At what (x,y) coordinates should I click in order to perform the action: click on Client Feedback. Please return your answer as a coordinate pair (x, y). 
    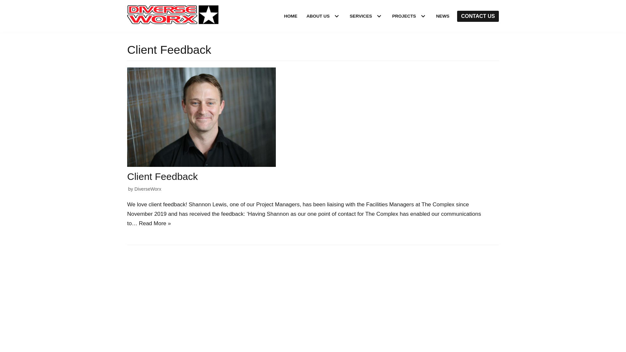
    Looking at the image, I should click on (201, 165).